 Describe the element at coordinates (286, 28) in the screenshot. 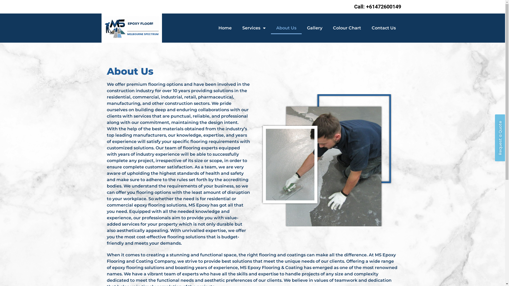

I see `About Us` at that location.